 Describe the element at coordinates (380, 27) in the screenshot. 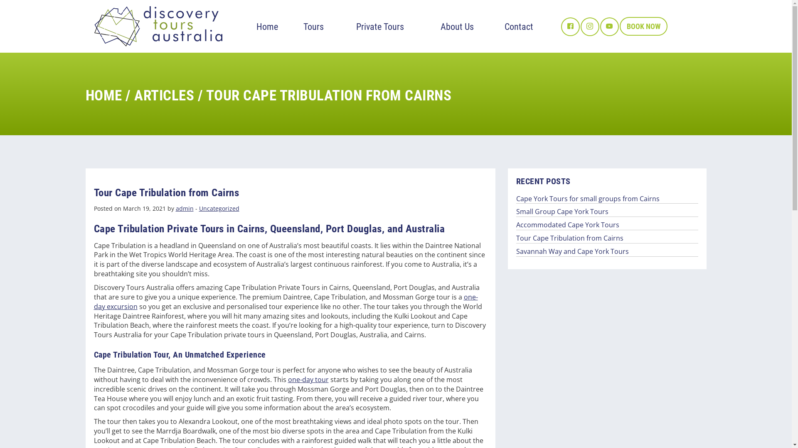

I see `Private Tours` at that location.